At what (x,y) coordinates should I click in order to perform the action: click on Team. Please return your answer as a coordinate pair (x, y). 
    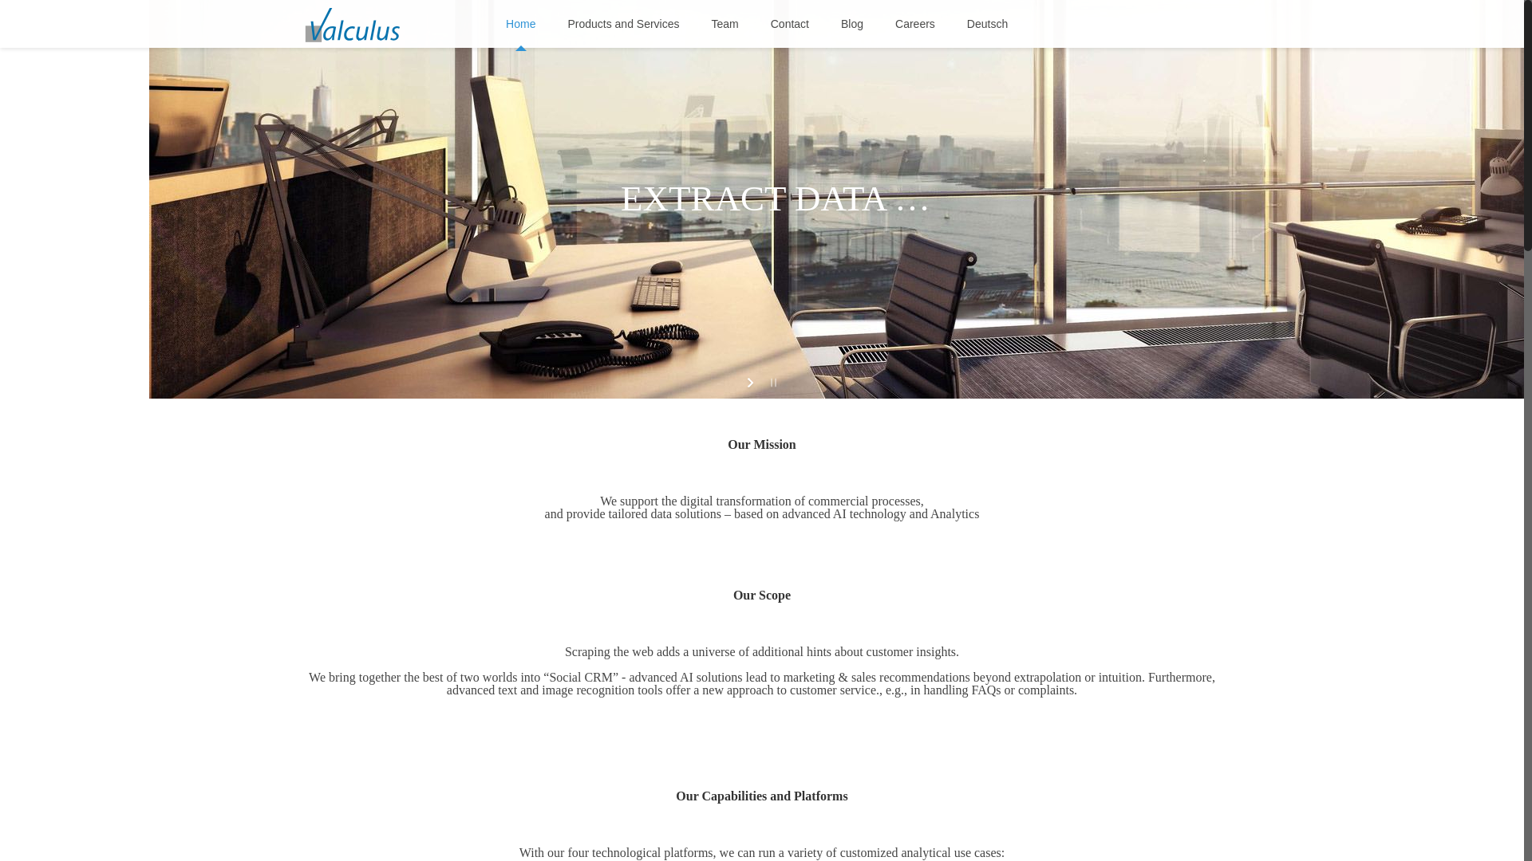
    Looking at the image, I should click on (725, 24).